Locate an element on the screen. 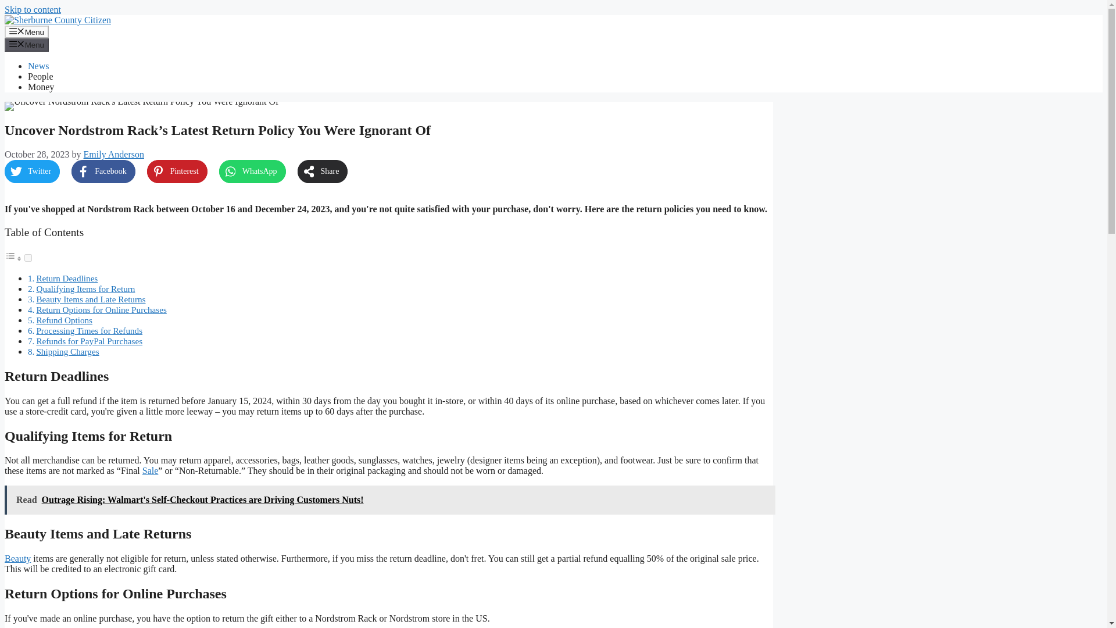 This screenshot has height=628, width=1116. Processing Times for Refunds is located at coordinates (89, 330).